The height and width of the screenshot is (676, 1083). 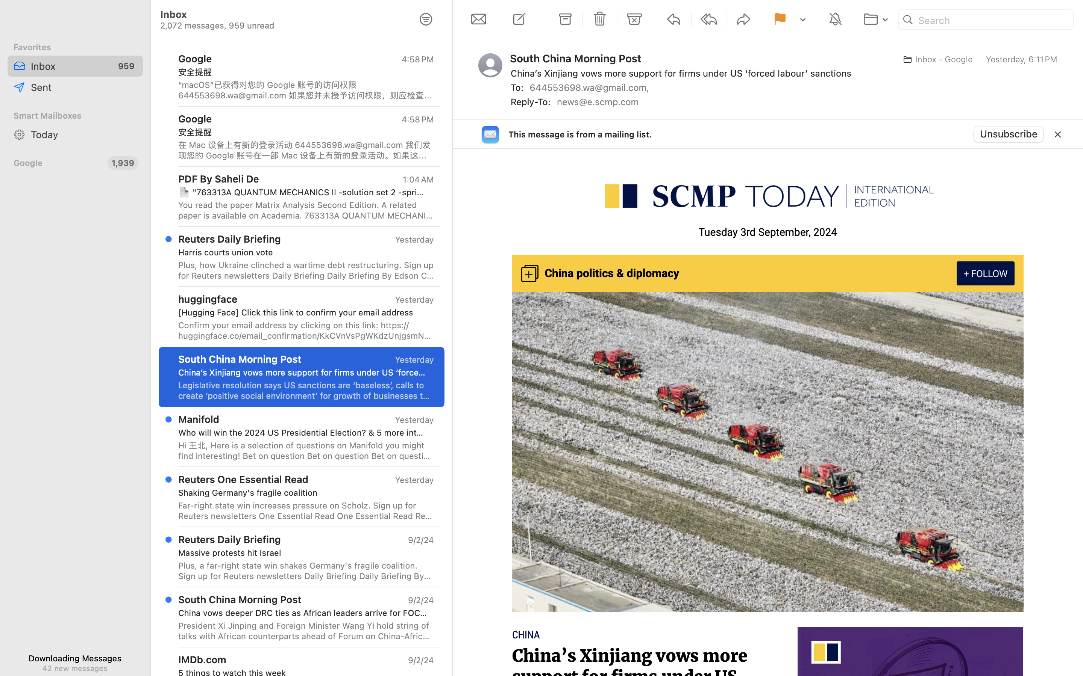 What do you see at coordinates (630, 677) in the screenshot?
I see `China’s Xinjiang vows more support for firms under US ‘forced labour’ sanctions` at bounding box center [630, 677].